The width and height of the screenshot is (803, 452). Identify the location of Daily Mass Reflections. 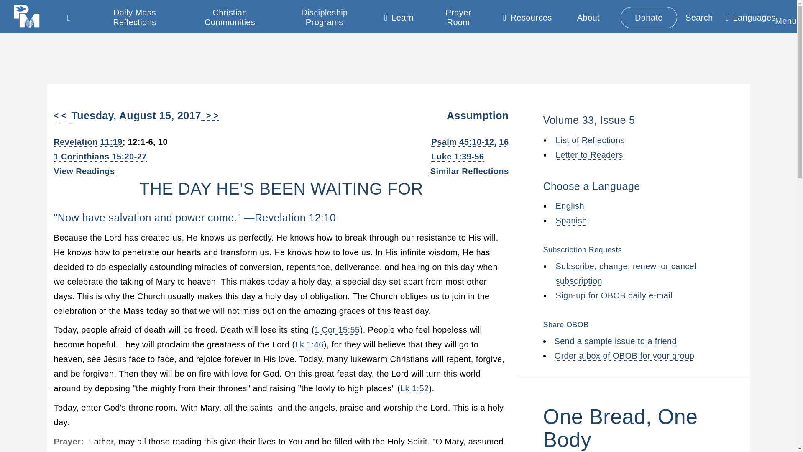
(135, 18).